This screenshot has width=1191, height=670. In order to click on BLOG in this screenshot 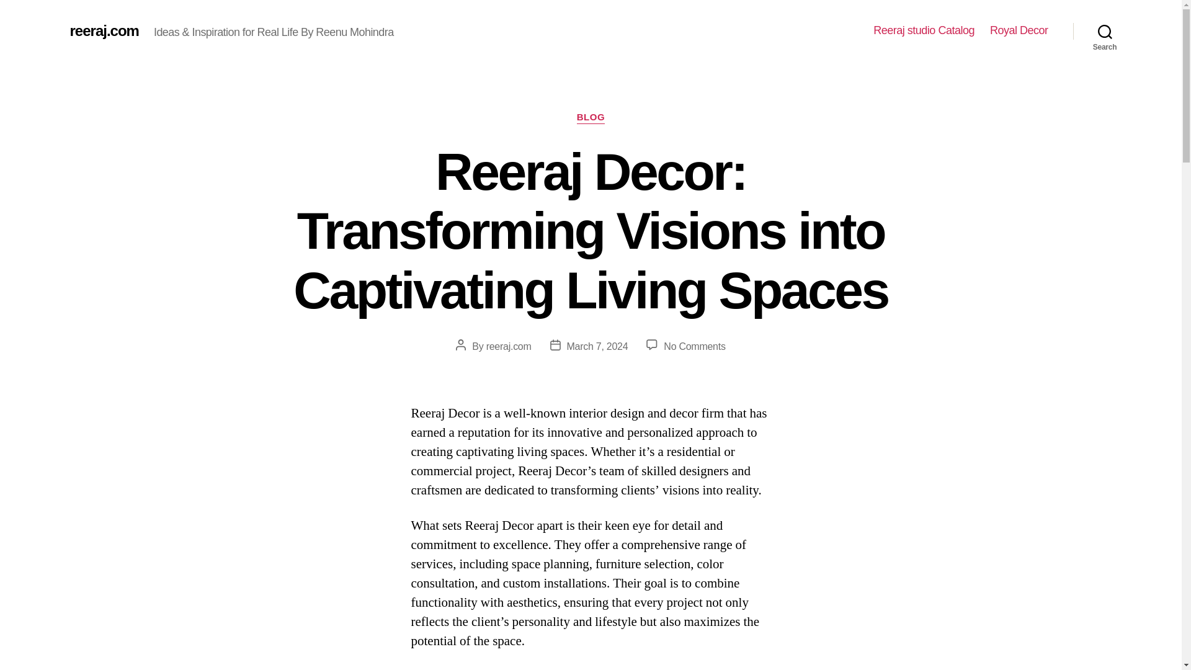, I will do `click(591, 118)`.